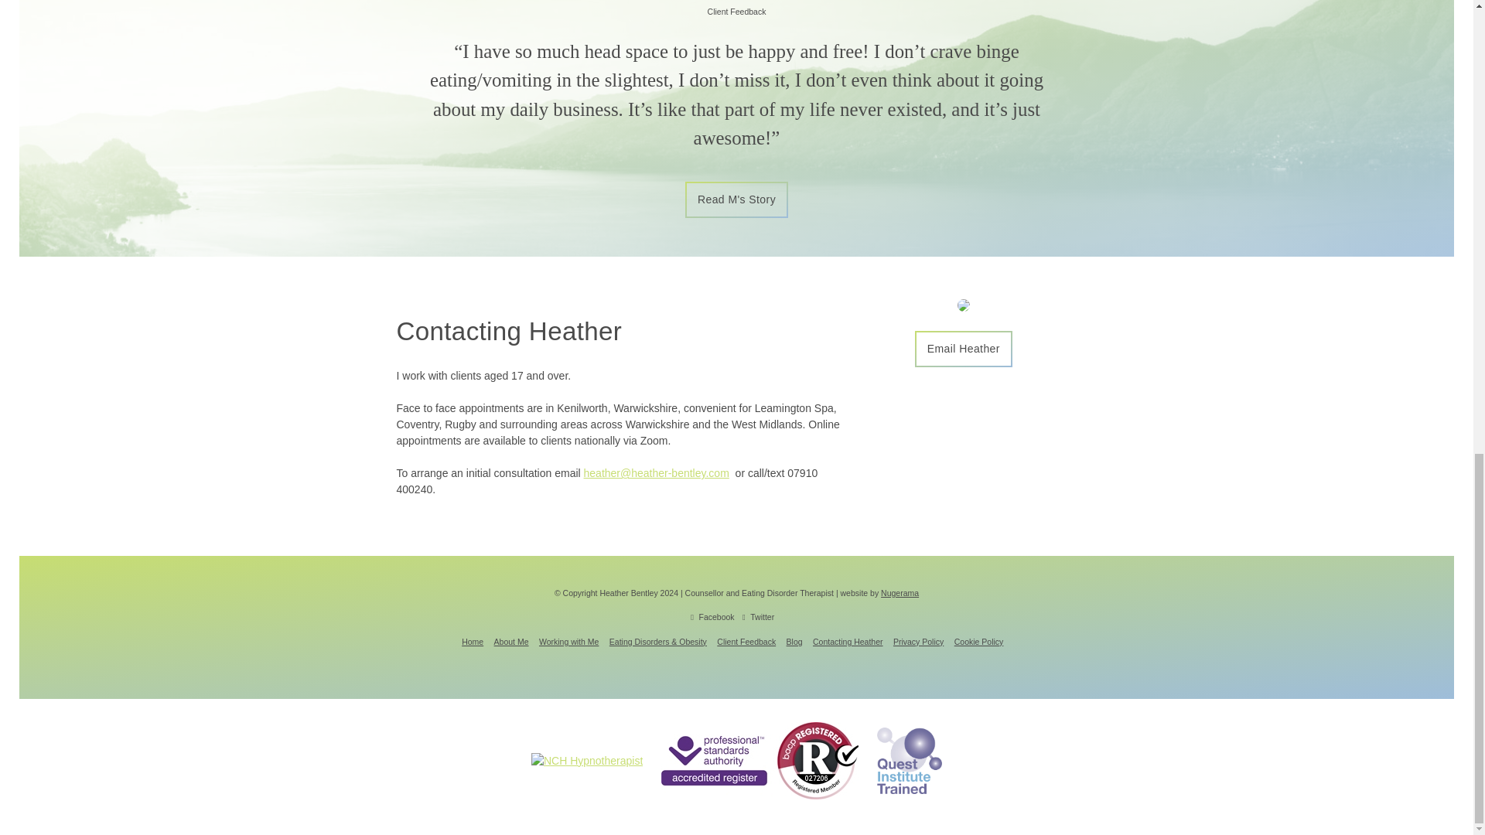 The image size is (1485, 835). I want to click on Cookie Policy, so click(979, 642).